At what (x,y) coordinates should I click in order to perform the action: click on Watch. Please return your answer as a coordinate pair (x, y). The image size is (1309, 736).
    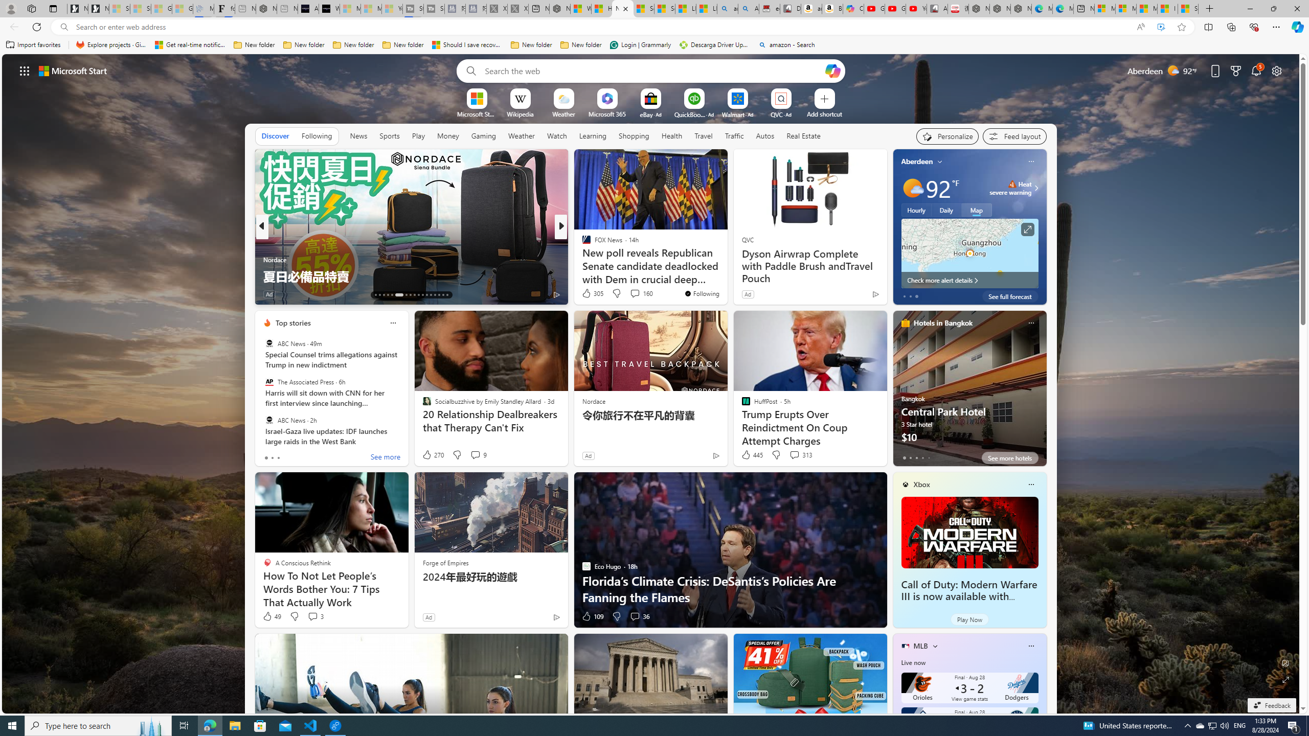
    Looking at the image, I should click on (557, 135).